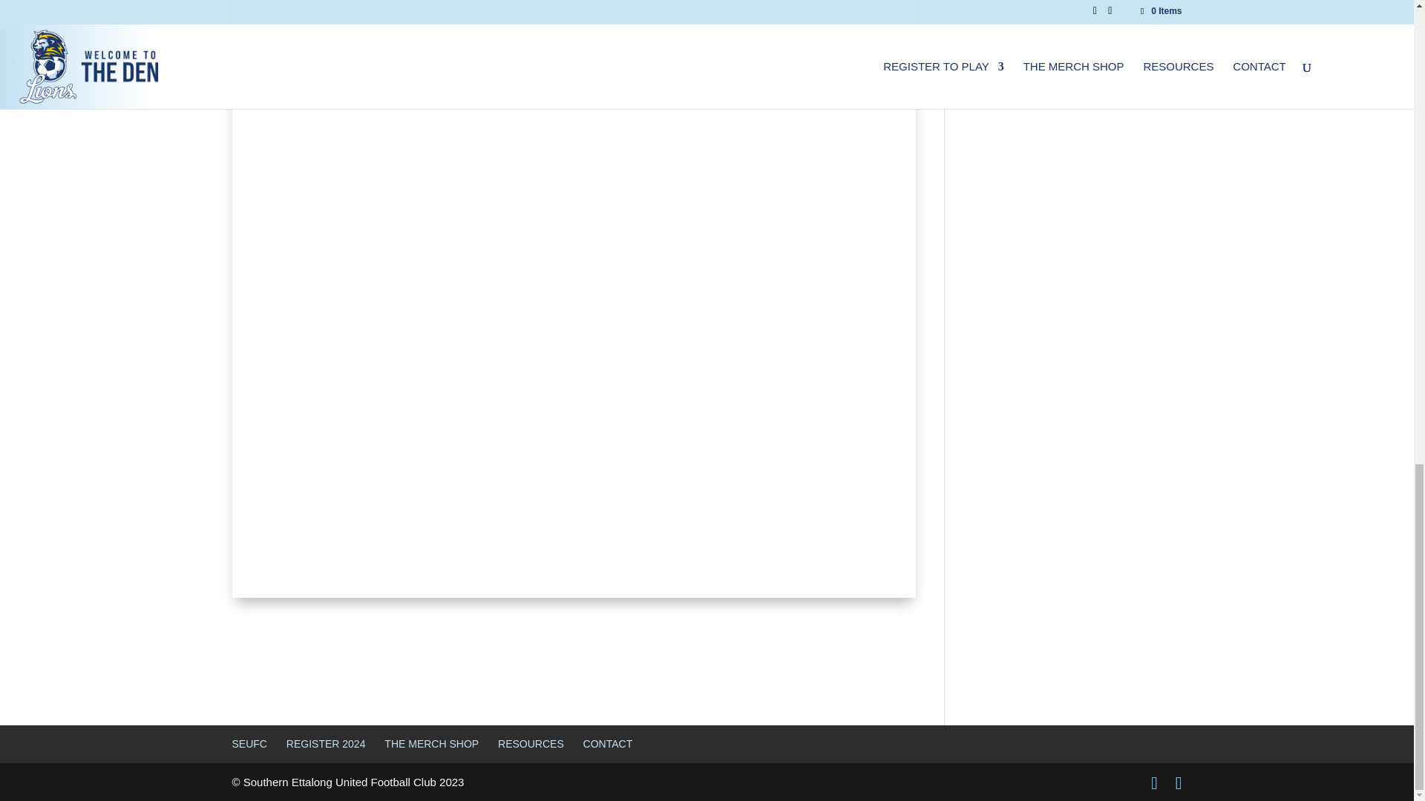  What do you see at coordinates (249, 743) in the screenshot?
I see `SEUFC` at bounding box center [249, 743].